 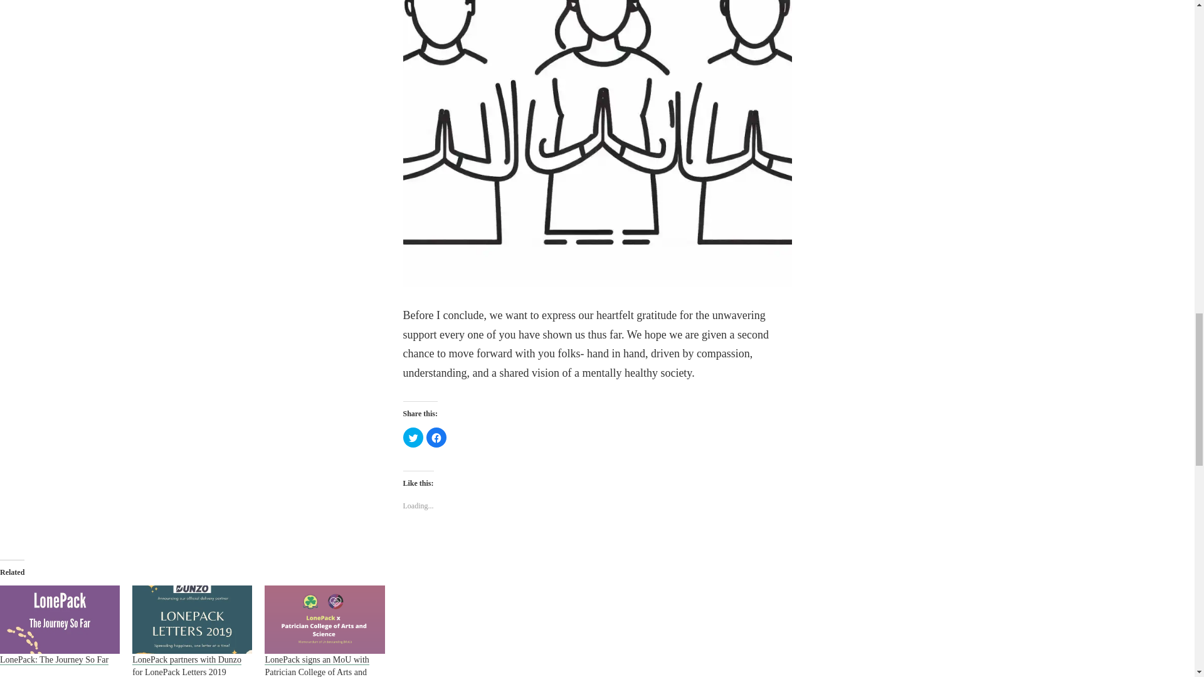 I want to click on Click to share on Facebook, so click(x=436, y=437).